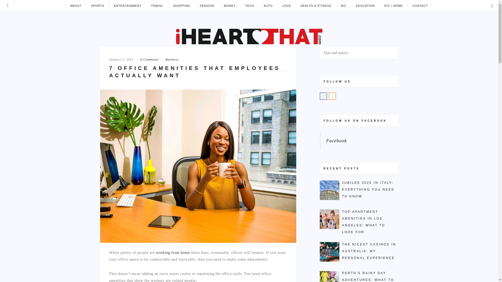 This screenshot has height=282, width=502. I want to click on Business, so click(169, 60).